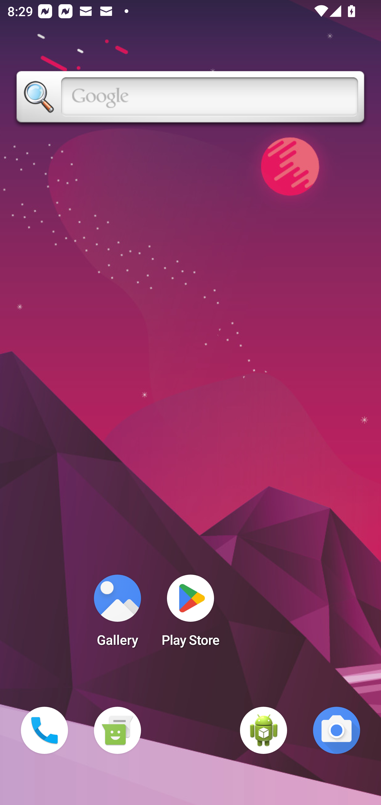  Describe the element at coordinates (264, 730) in the screenshot. I see `WebView Browser Tester` at that location.